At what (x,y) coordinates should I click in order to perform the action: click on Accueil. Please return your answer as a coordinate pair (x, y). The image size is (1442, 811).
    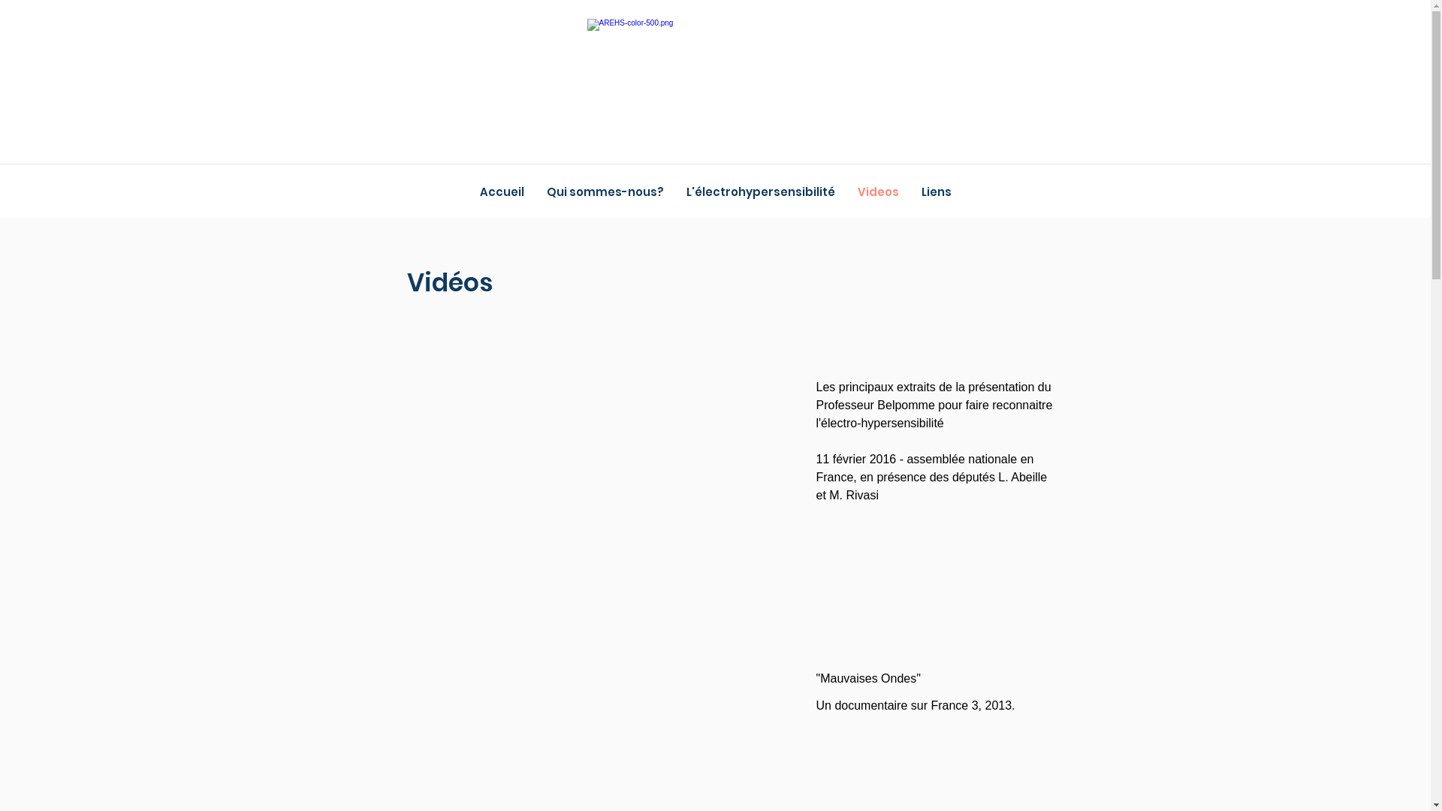
    Looking at the image, I should click on (502, 192).